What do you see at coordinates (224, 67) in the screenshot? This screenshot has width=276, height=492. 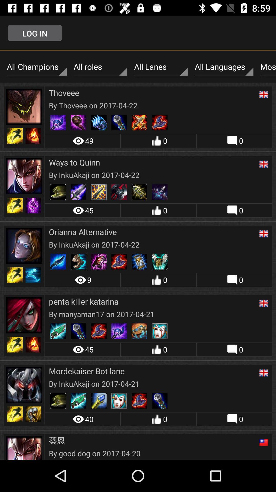 I see `tap the icon to the left of the most recent item` at bounding box center [224, 67].